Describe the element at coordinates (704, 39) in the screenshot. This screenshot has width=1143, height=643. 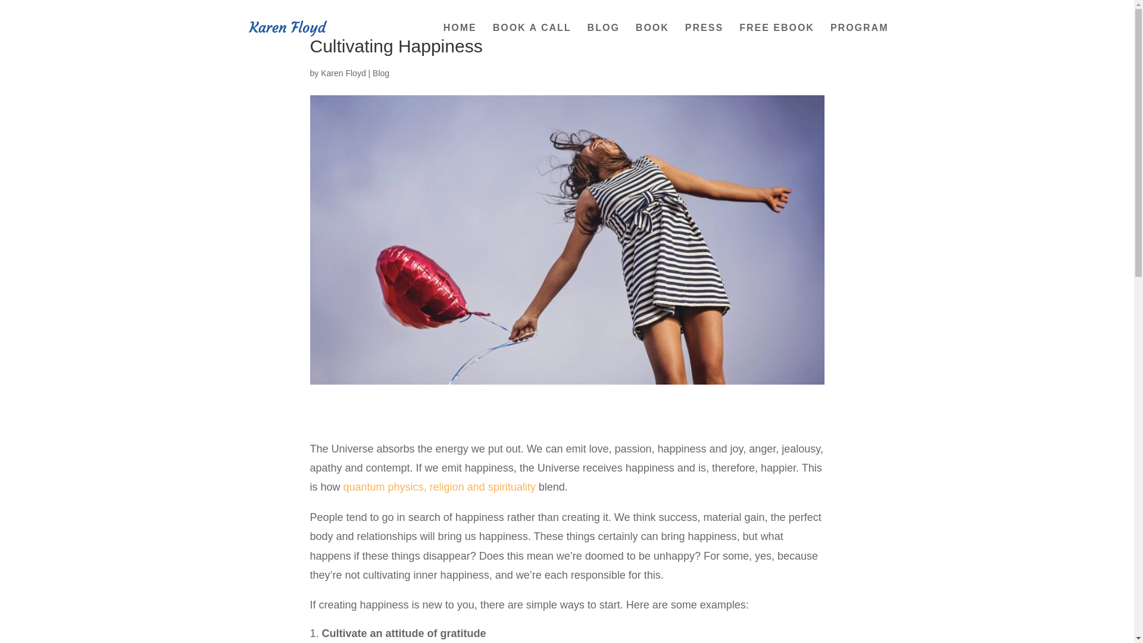
I see `PRESS` at that location.